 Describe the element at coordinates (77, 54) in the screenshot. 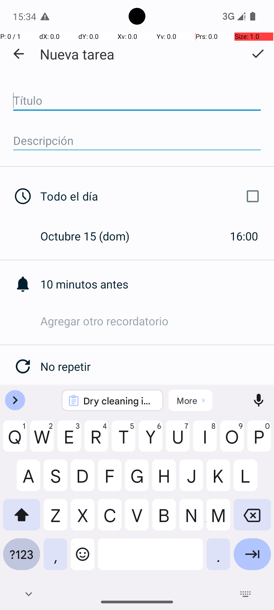

I see `Nueva tarea` at that location.